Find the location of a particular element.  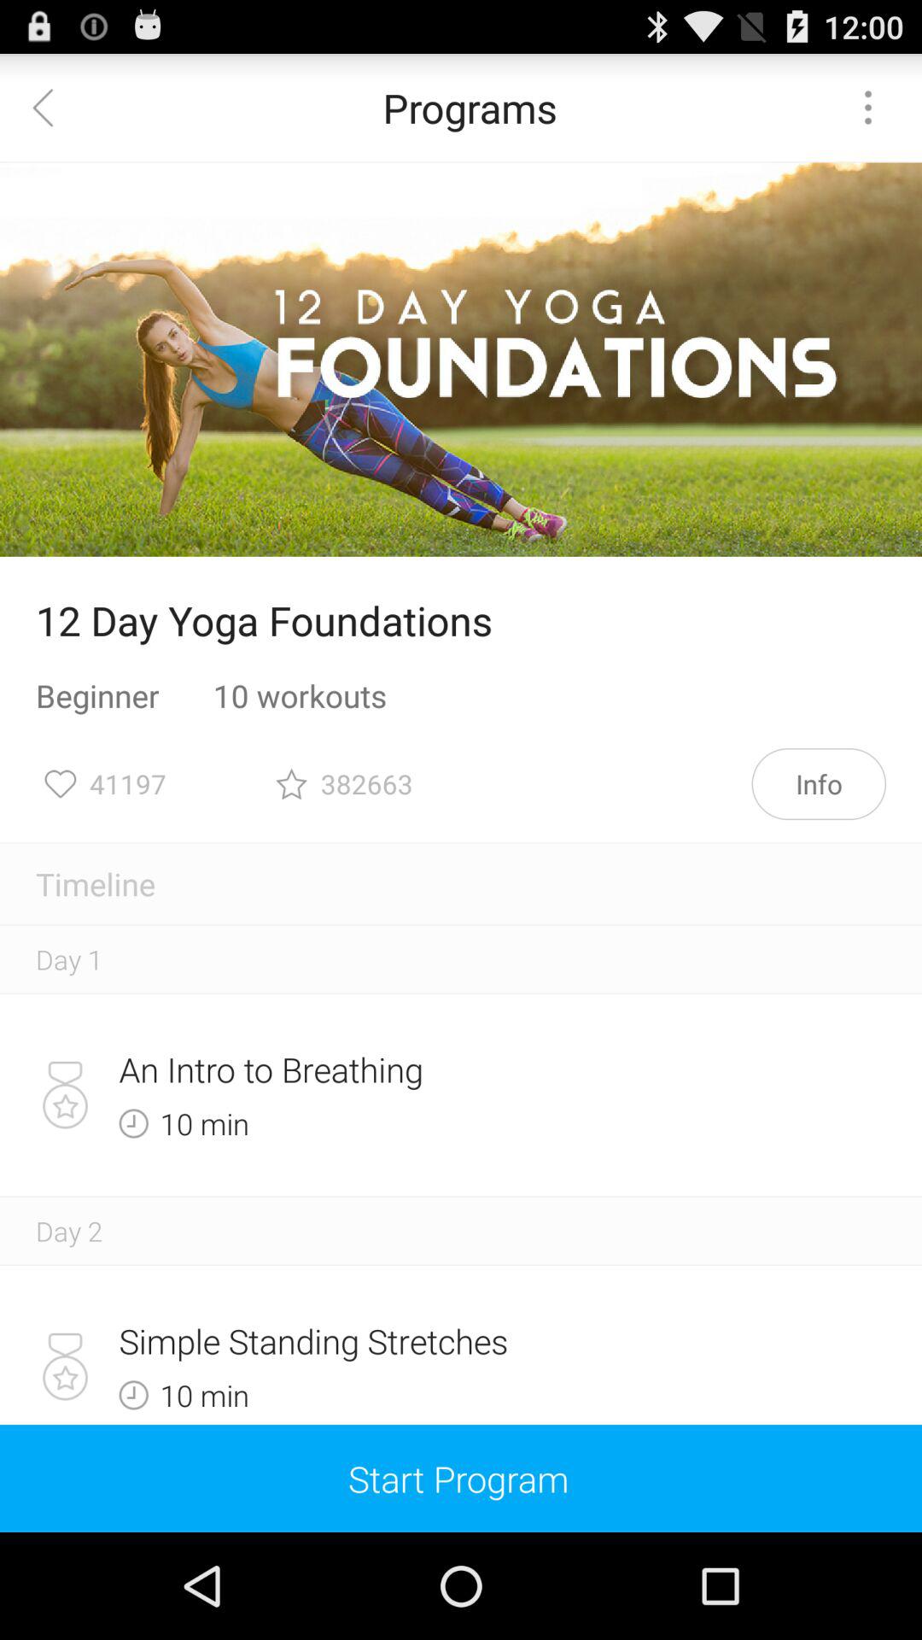

click the info item is located at coordinates (819, 784).